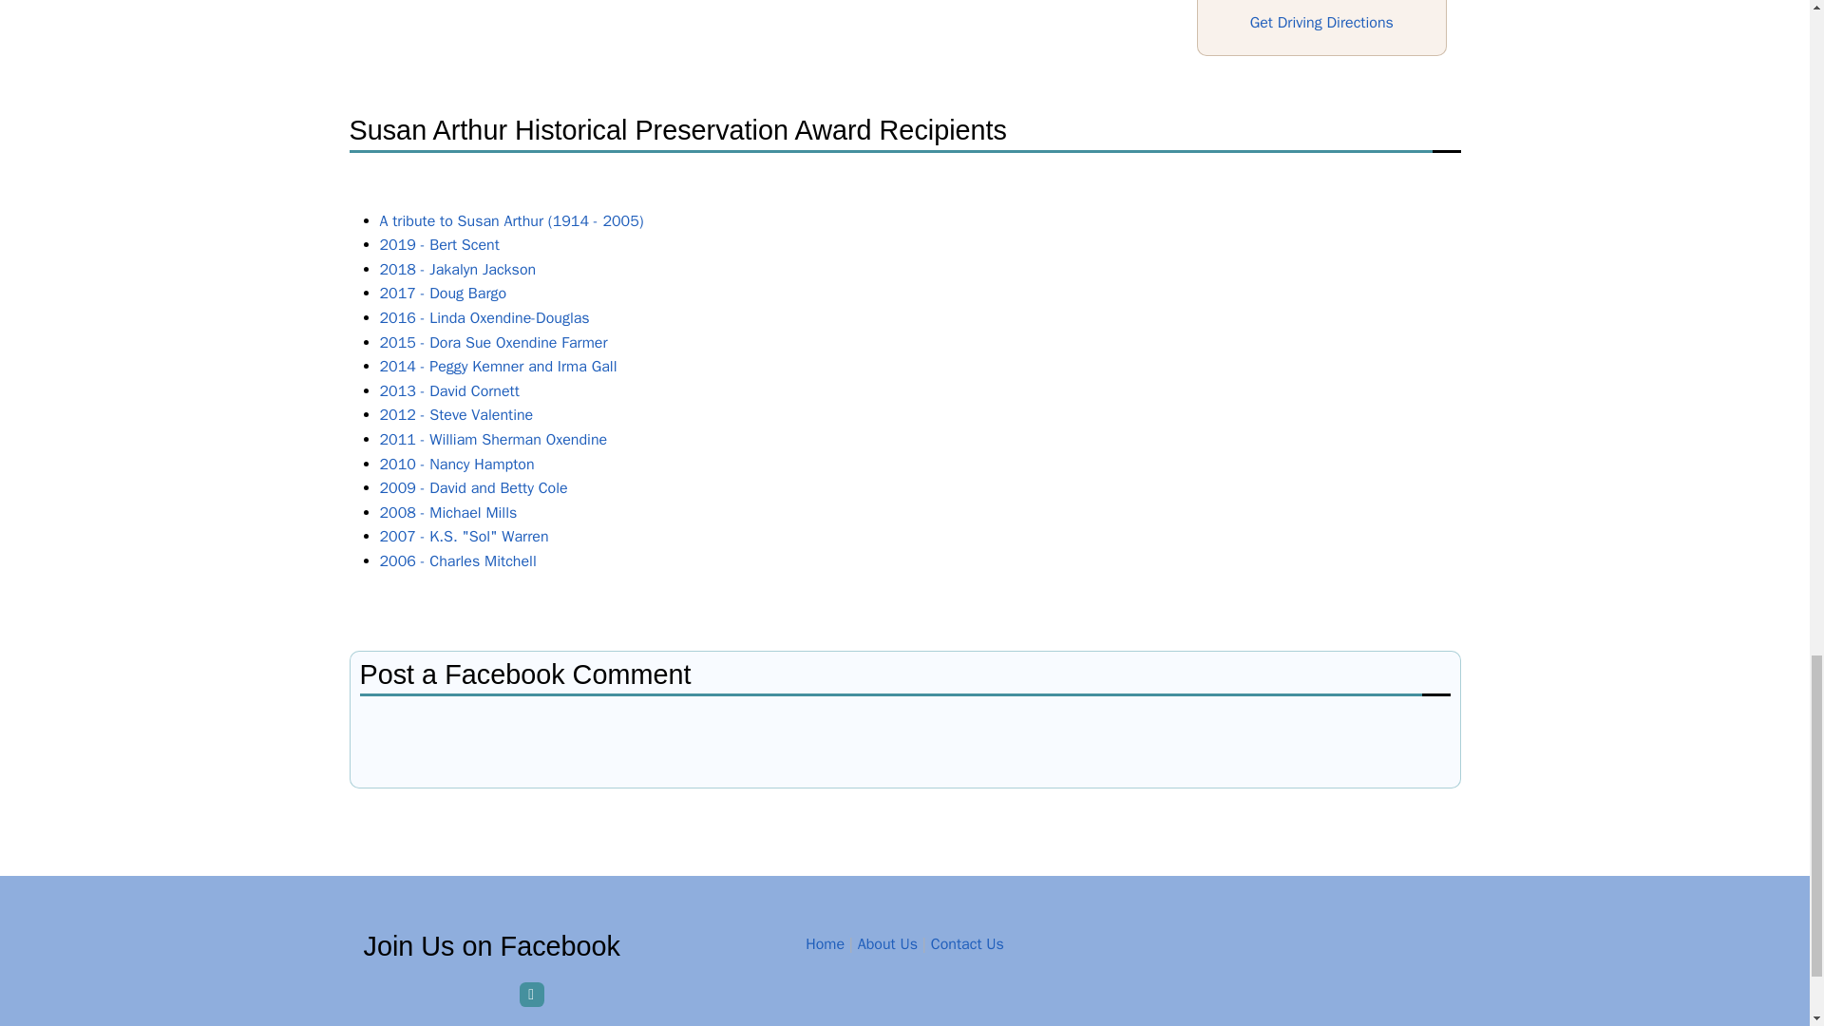 The height and width of the screenshot is (1026, 1824). I want to click on Facebook, so click(532, 994).